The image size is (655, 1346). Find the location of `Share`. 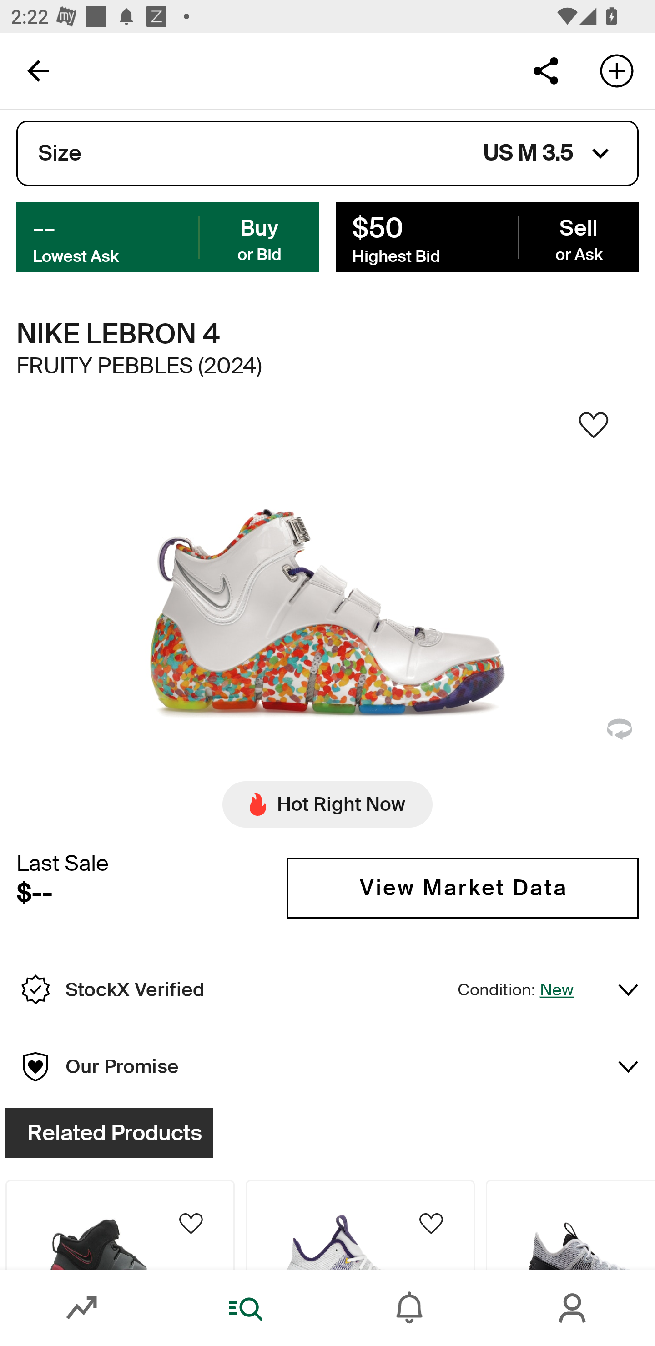

Share is located at coordinates (545, 70).